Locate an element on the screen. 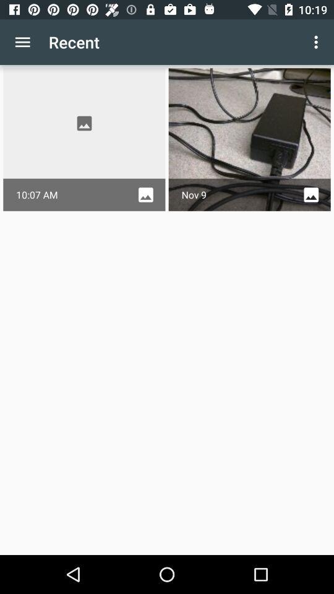  click item next to the recent item is located at coordinates (22, 42).